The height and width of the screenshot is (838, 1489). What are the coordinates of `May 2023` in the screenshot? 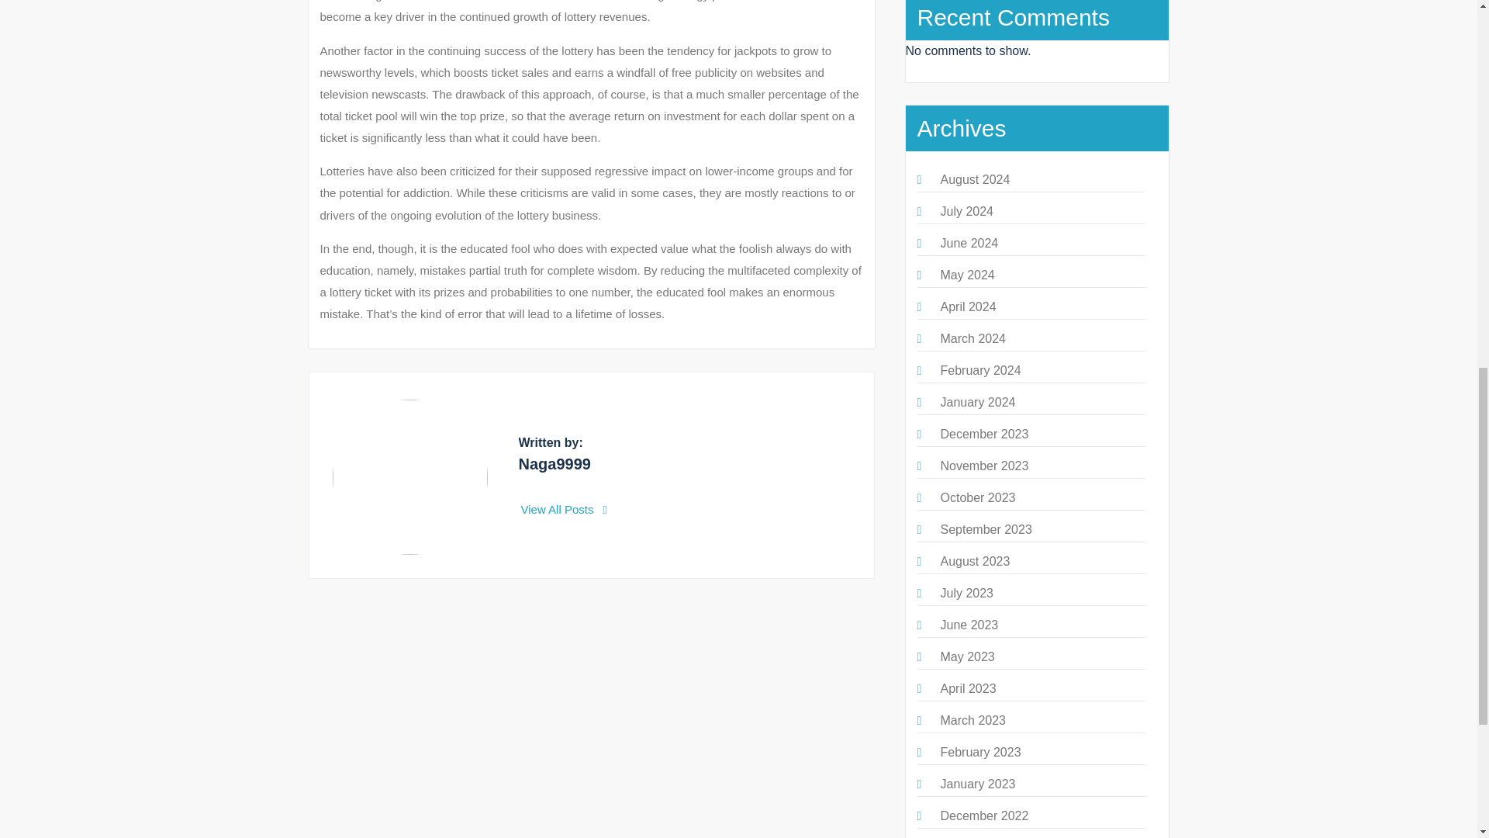 It's located at (966, 656).